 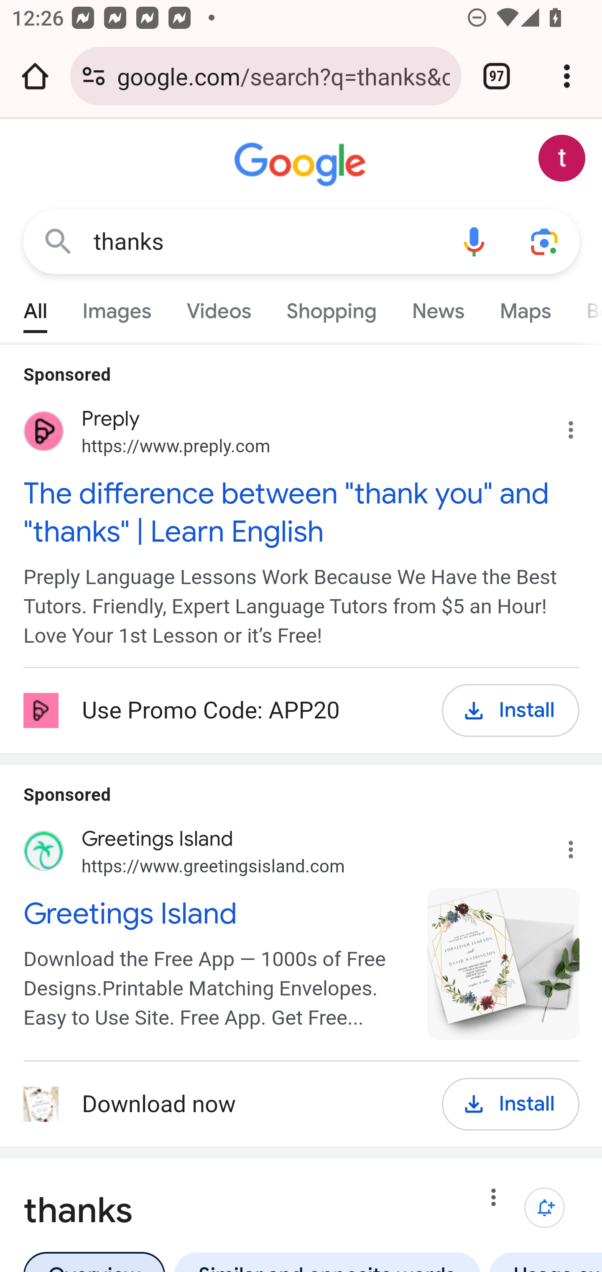 I want to click on Images, so click(x=117, y=307).